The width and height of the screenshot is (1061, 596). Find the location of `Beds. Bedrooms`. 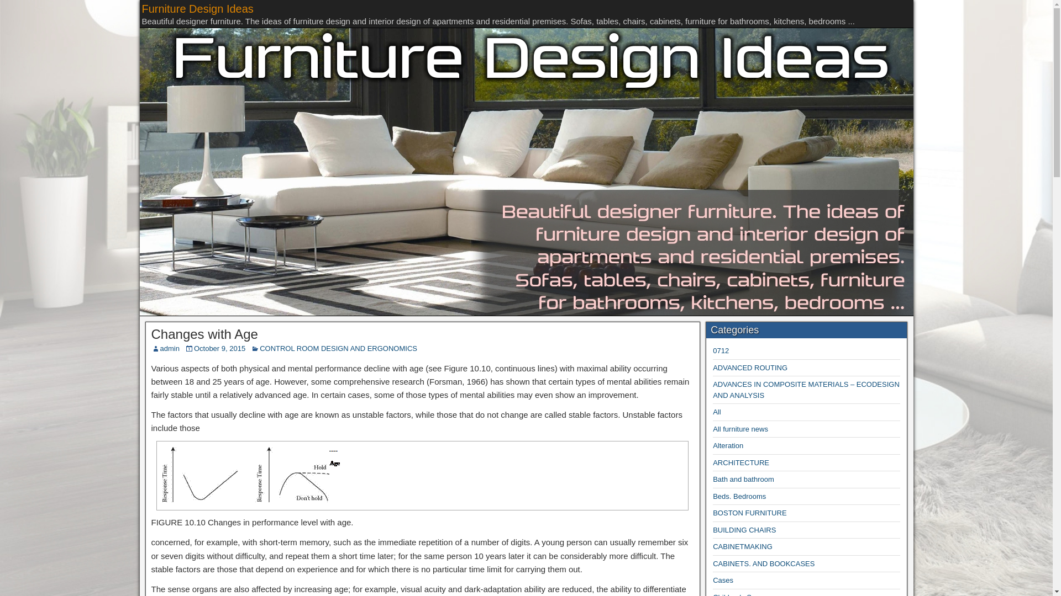

Beds. Bedrooms is located at coordinates (739, 497).